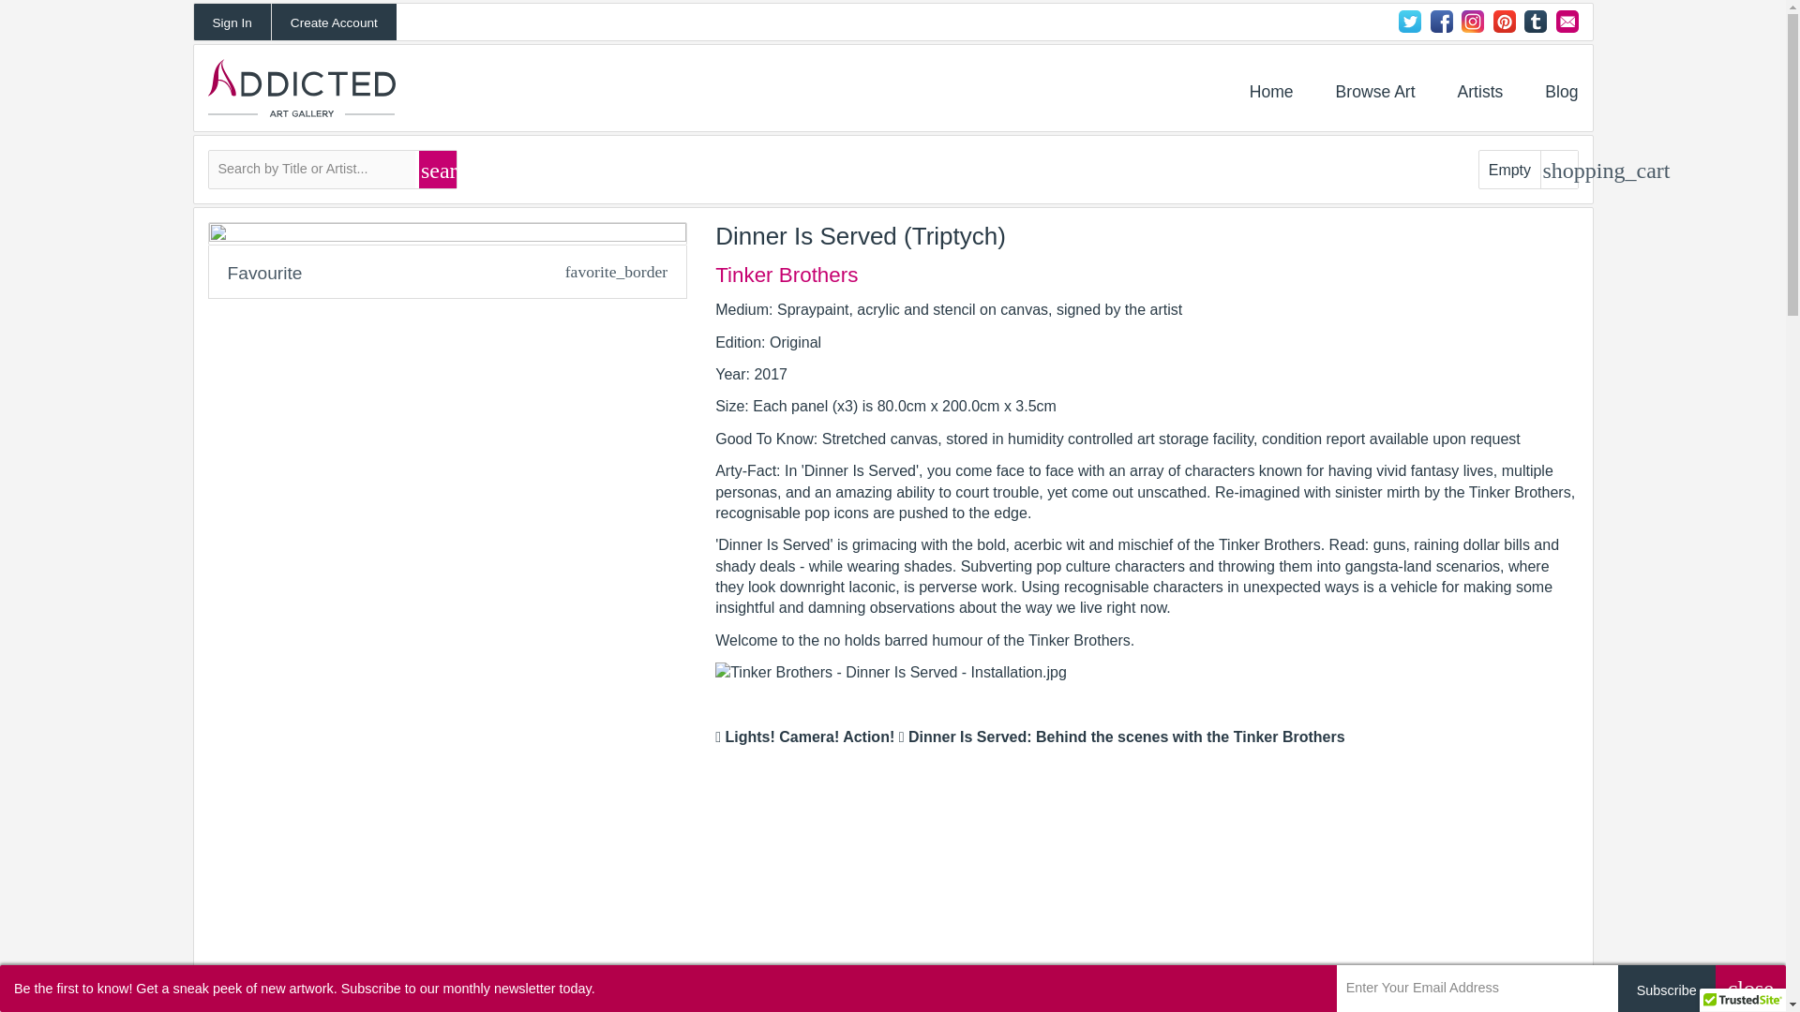 This screenshot has width=1800, height=1012. Describe the element at coordinates (1536, 21) in the screenshot. I see `Tumblr` at that location.